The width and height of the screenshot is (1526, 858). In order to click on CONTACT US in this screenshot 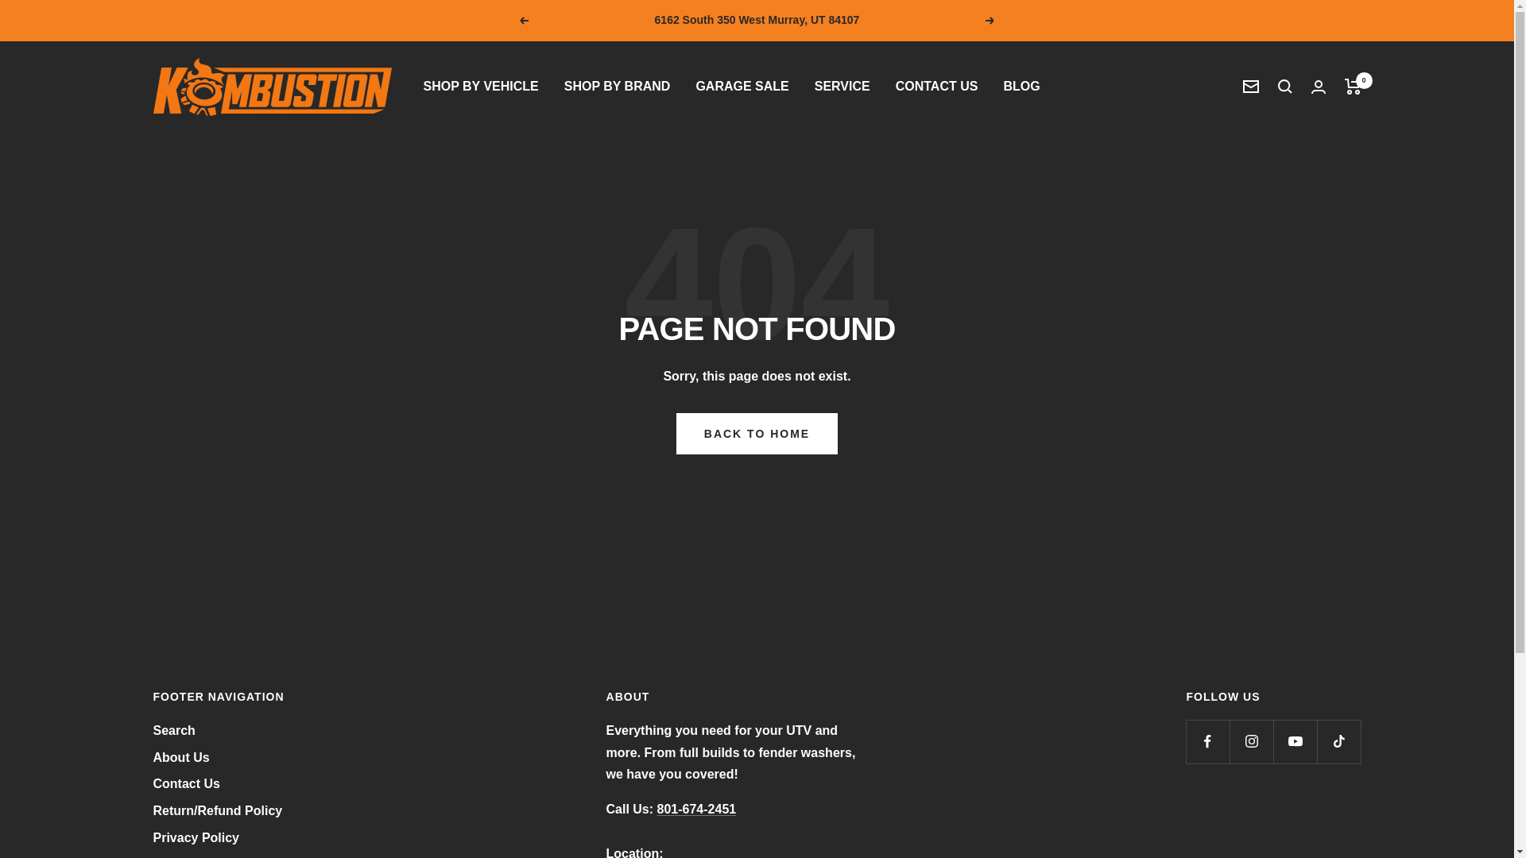, I will do `click(936, 87)`.